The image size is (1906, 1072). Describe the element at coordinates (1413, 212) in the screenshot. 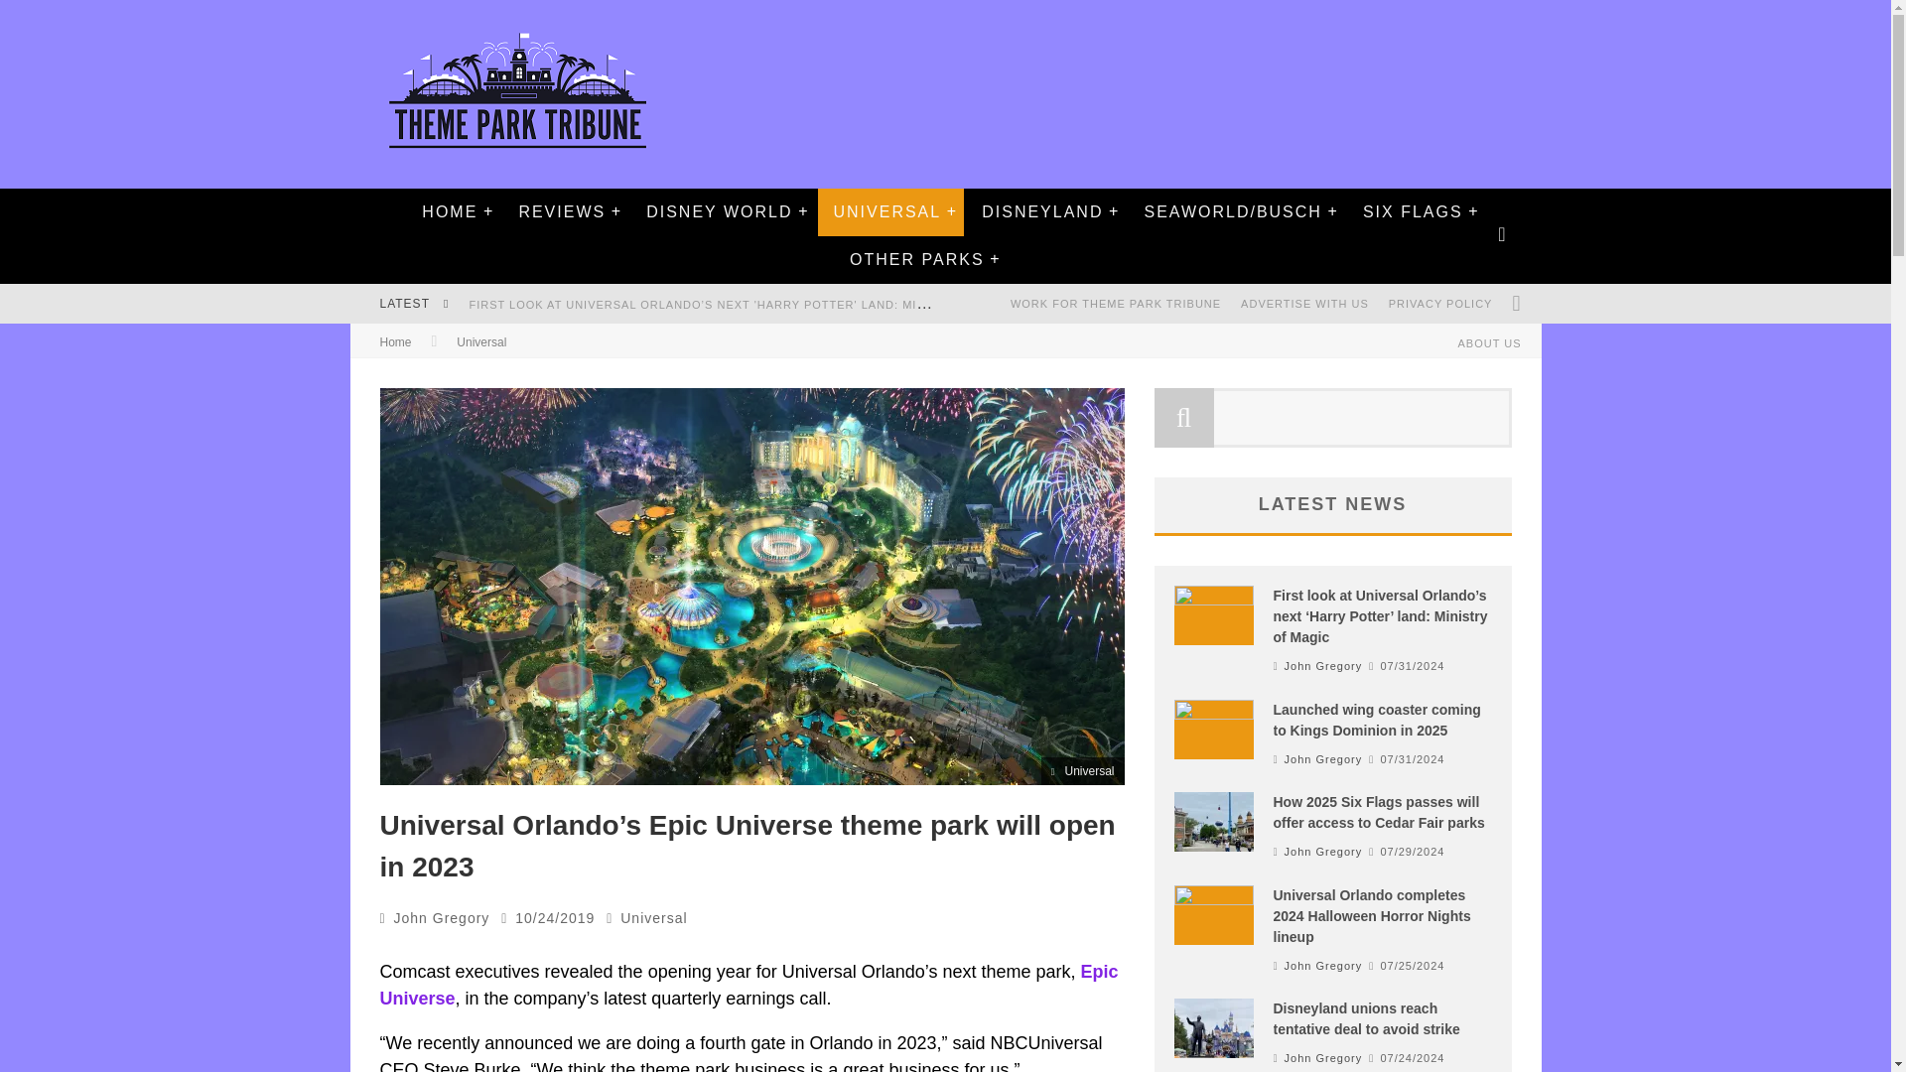

I see `SIX FLAGS` at that location.